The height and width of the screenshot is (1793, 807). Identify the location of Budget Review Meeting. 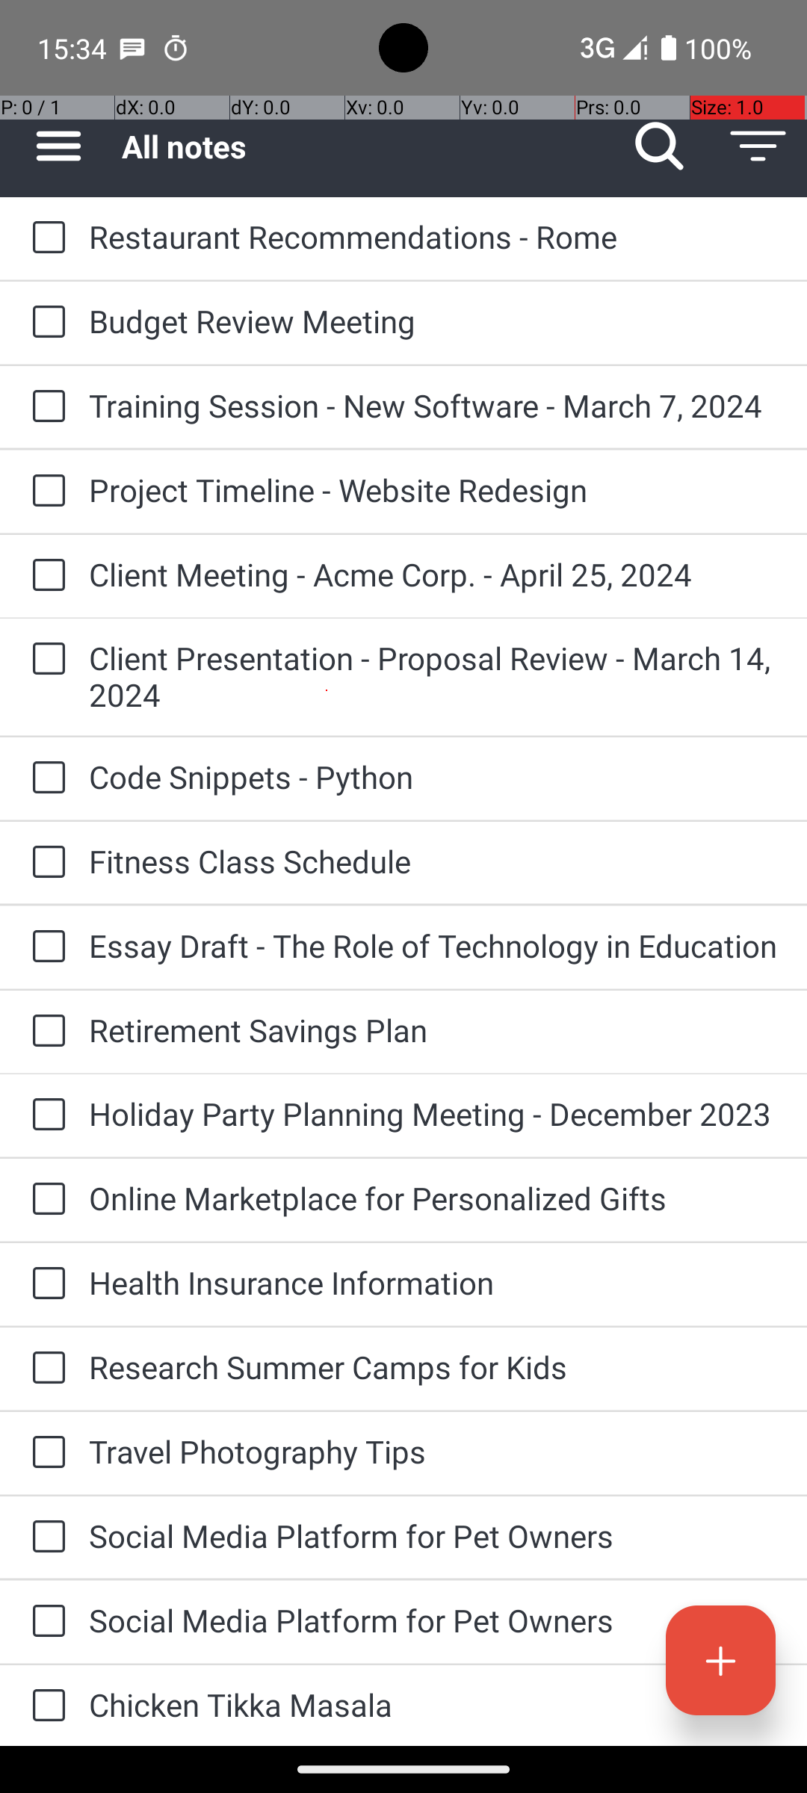
(433, 321).